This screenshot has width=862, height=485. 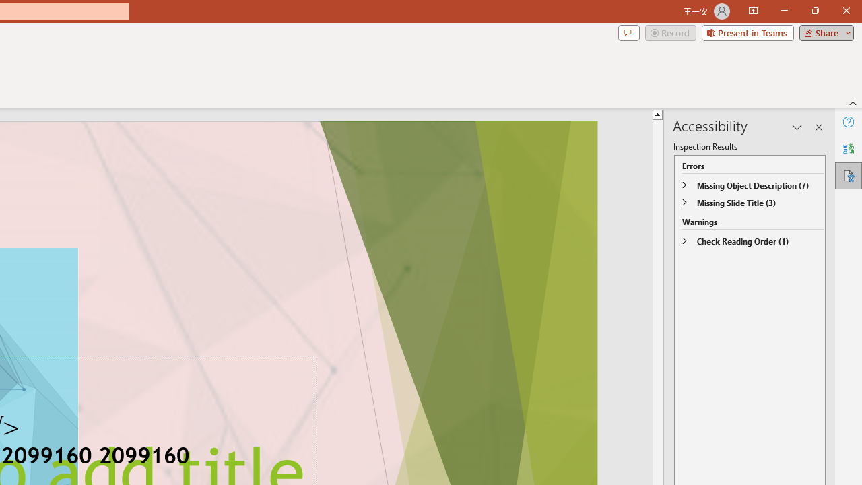 I want to click on Close pane, so click(x=819, y=127).